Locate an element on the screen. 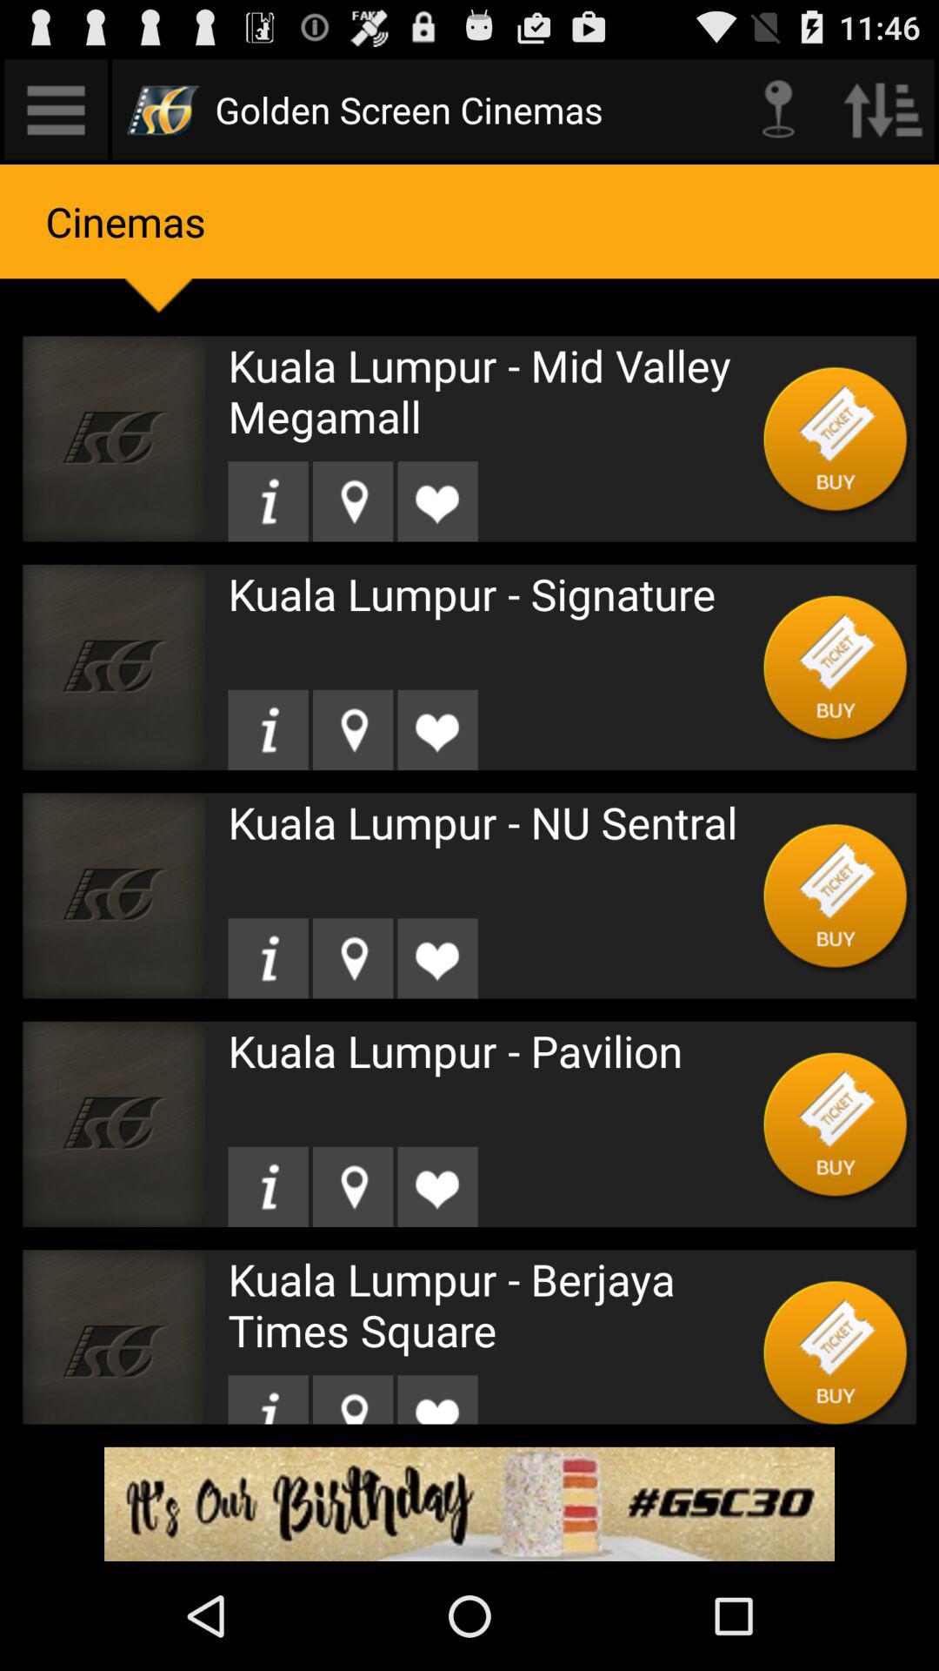 Image resolution: width=939 pixels, height=1671 pixels. heart the video is located at coordinates (437, 501).